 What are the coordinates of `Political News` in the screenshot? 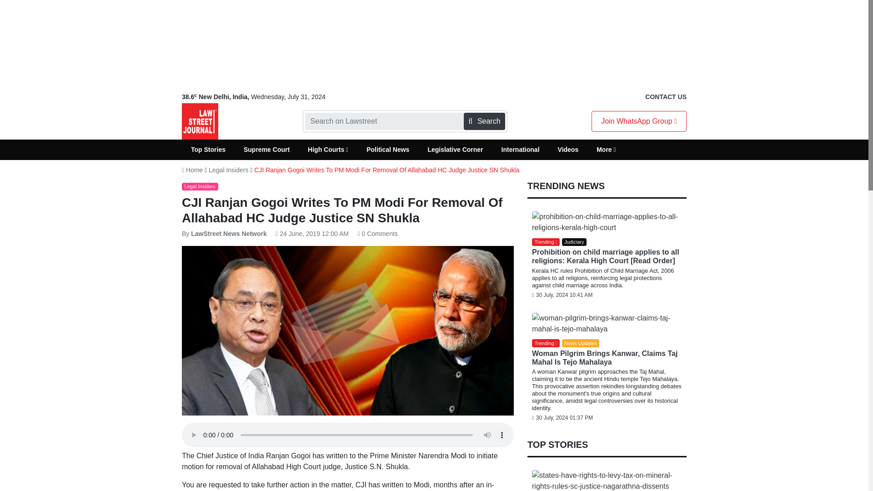 It's located at (387, 150).